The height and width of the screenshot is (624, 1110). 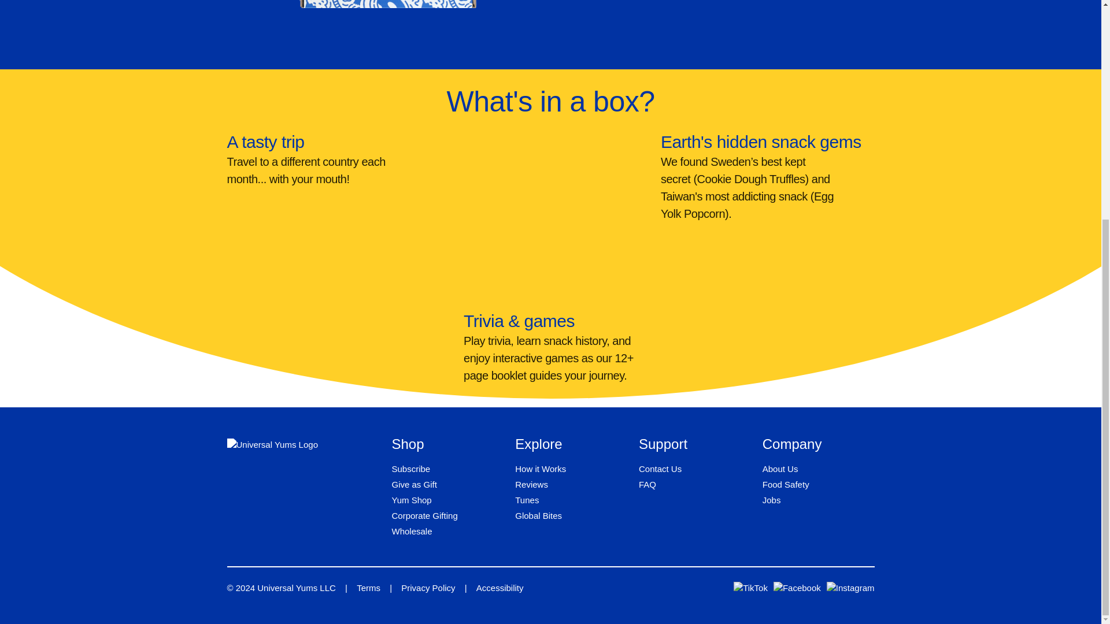 I want to click on Jobs, so click(x=772, y=500).